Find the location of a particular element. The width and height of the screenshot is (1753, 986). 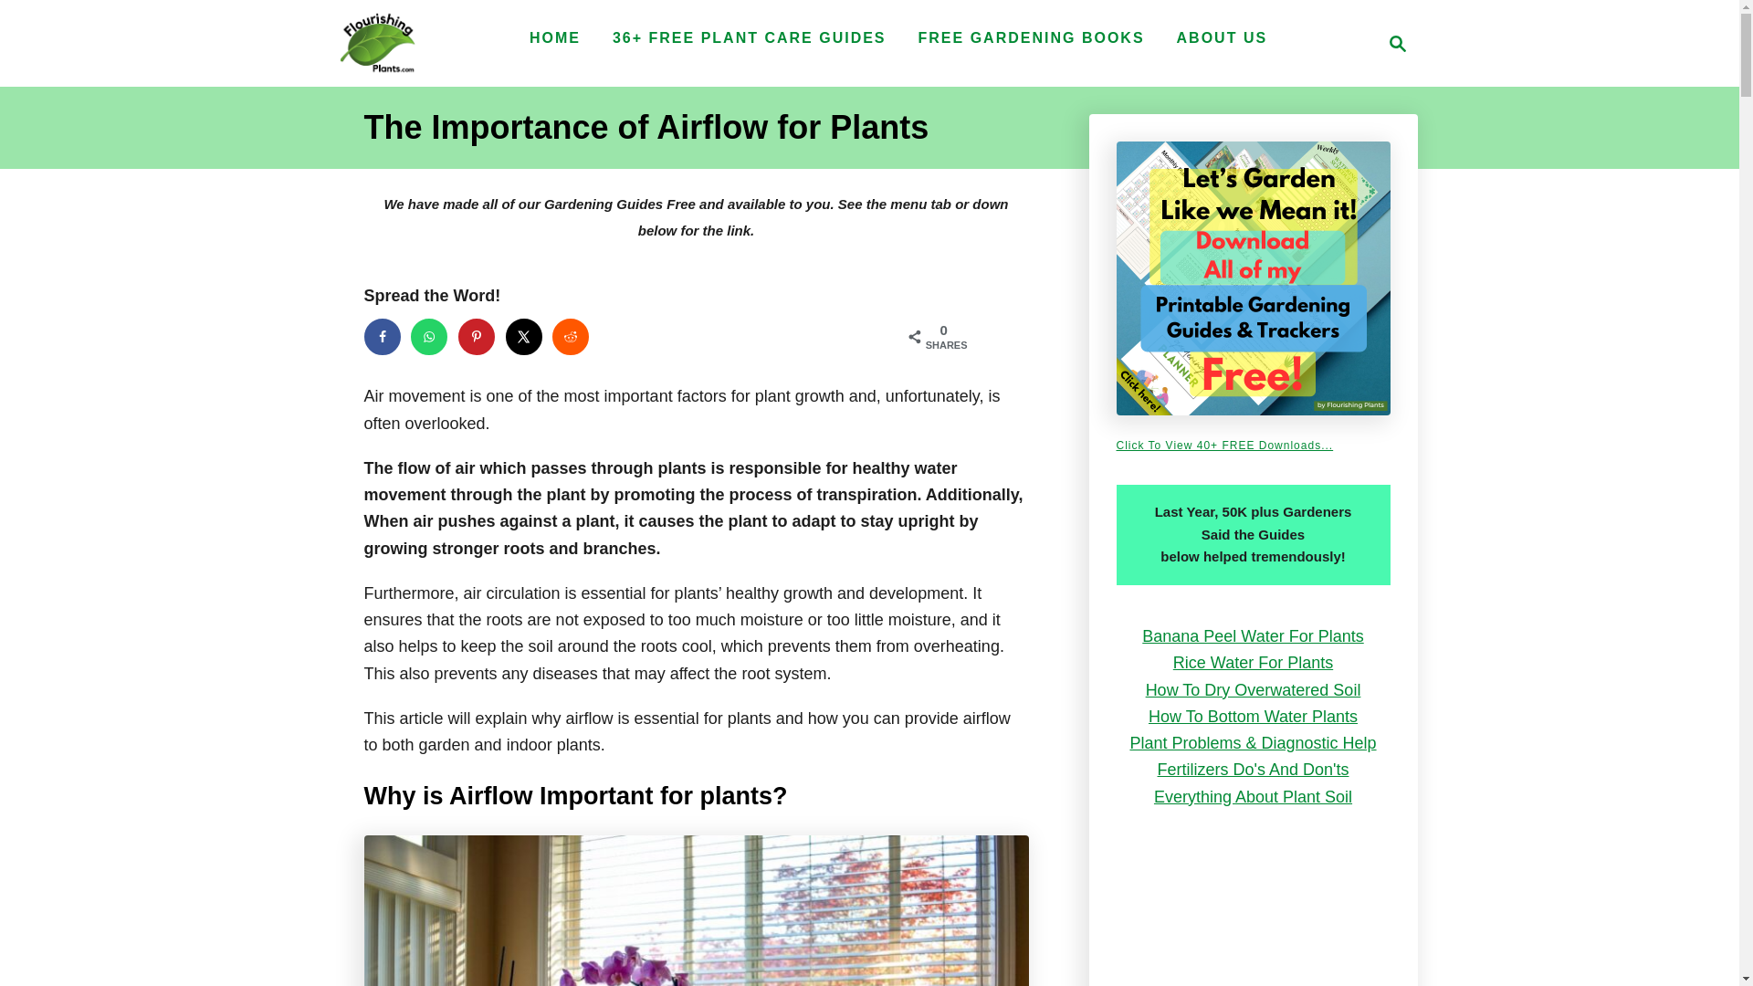

HOME is located at coordinates (555, 37).